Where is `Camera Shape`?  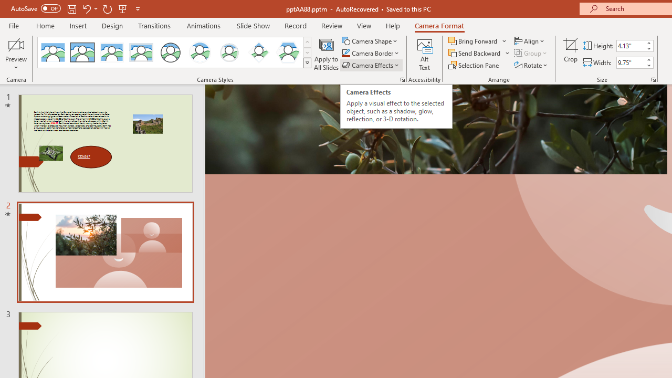 Camera Shape is located at coordinates (371, 41).